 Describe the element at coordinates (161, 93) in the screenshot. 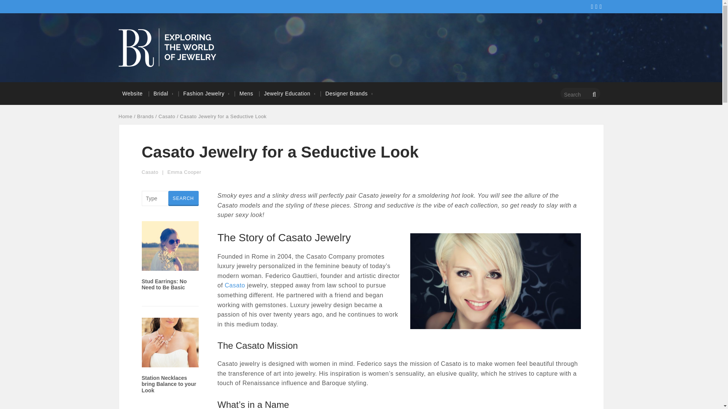

I see `Bridal` at that location.